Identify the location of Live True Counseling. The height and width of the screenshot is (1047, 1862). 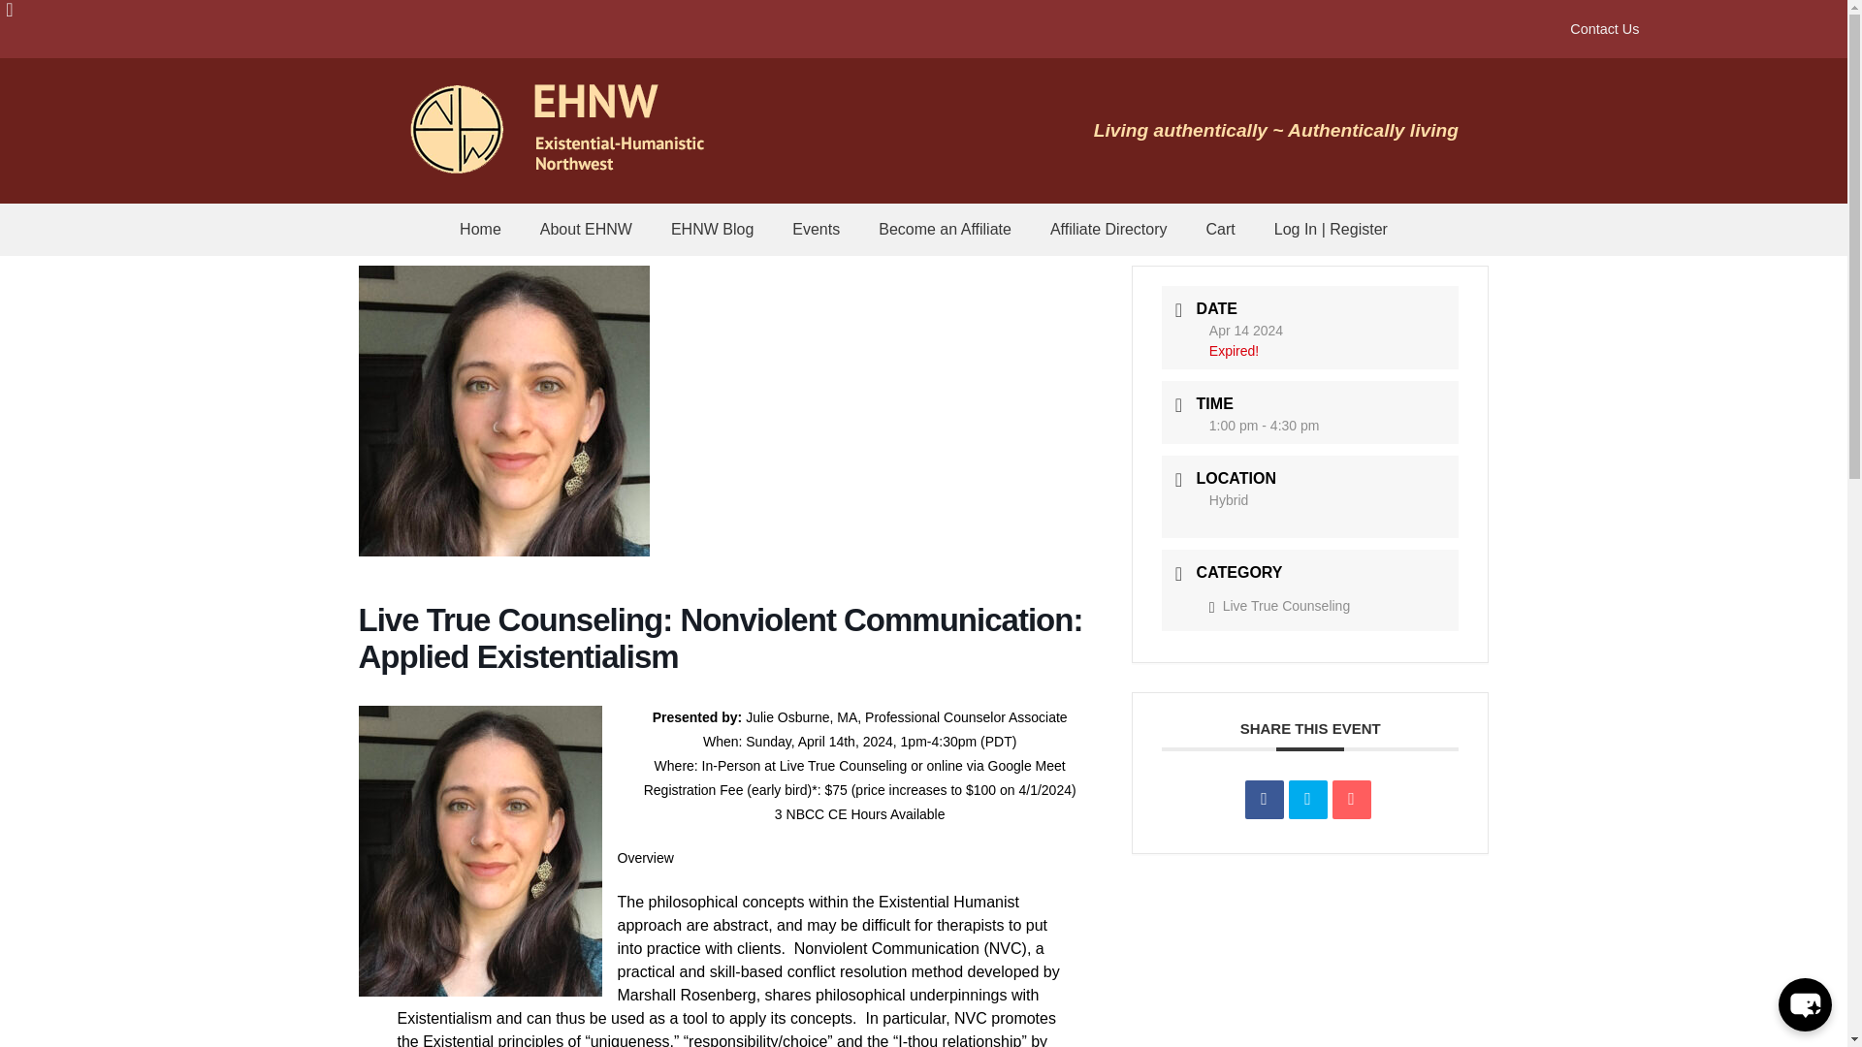
(1279, 605).